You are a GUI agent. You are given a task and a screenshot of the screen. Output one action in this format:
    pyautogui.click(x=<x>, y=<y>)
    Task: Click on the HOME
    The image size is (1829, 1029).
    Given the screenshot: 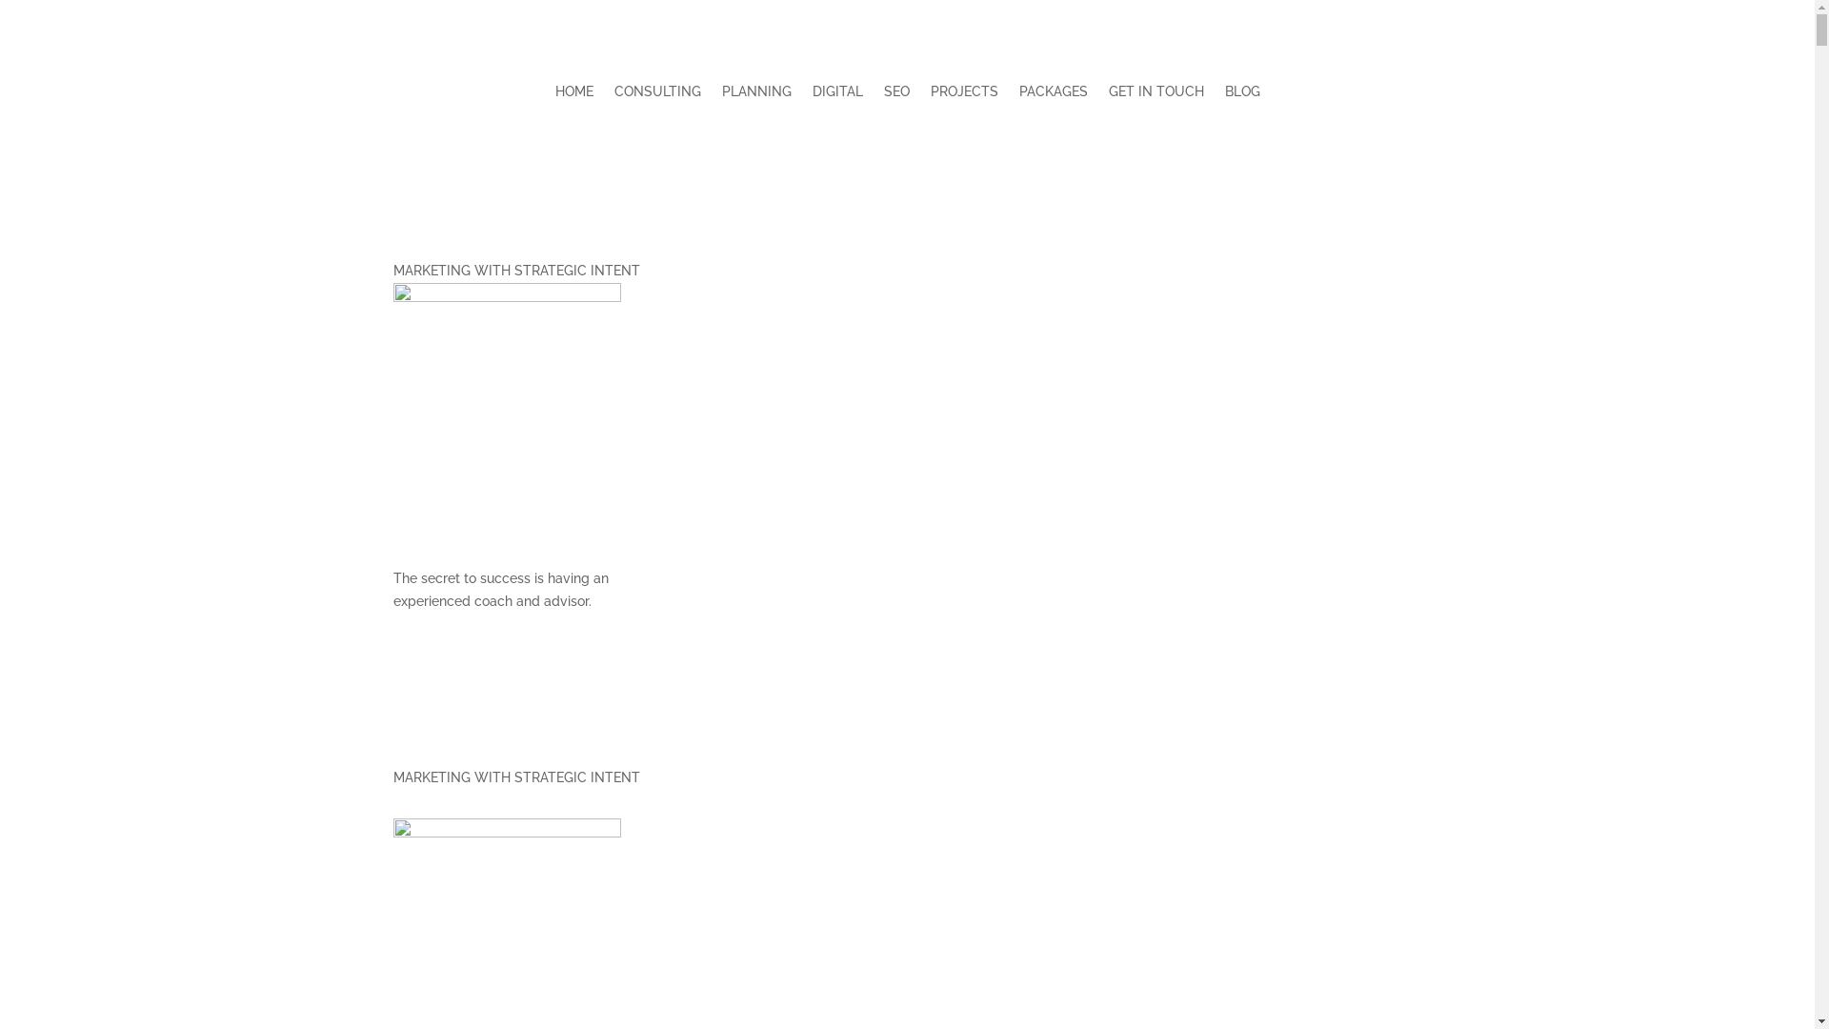 What is the action you would take?
    pyautogui.click(x=573, y=95)
    